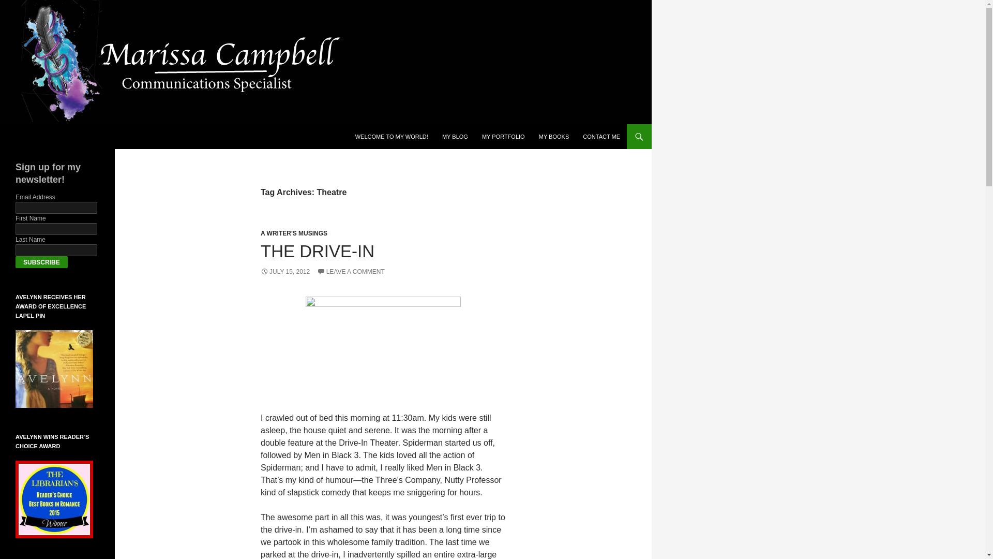  I want to click on A WRITER'S MUSINGS, so click(294, 233).